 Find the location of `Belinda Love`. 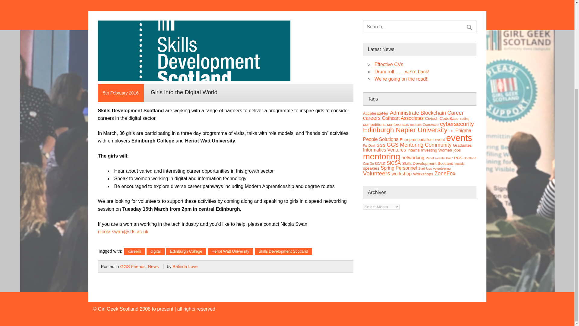

Belinda Love is located at coordinates (185, 266).